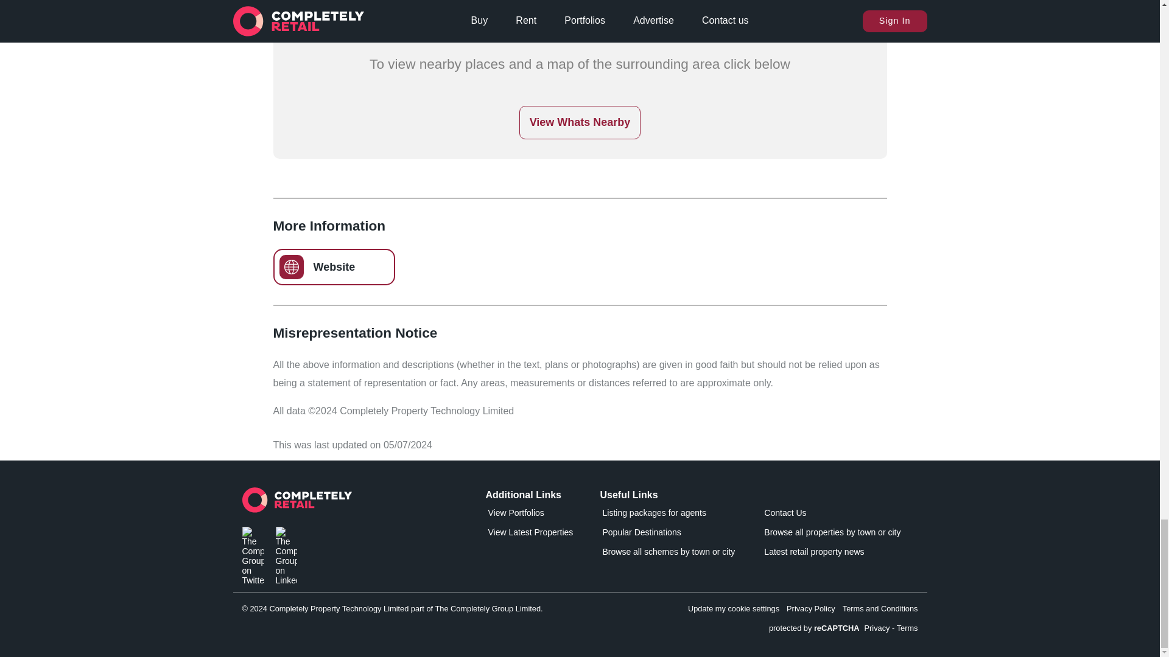  I want to click on Website, so click(334, 266).